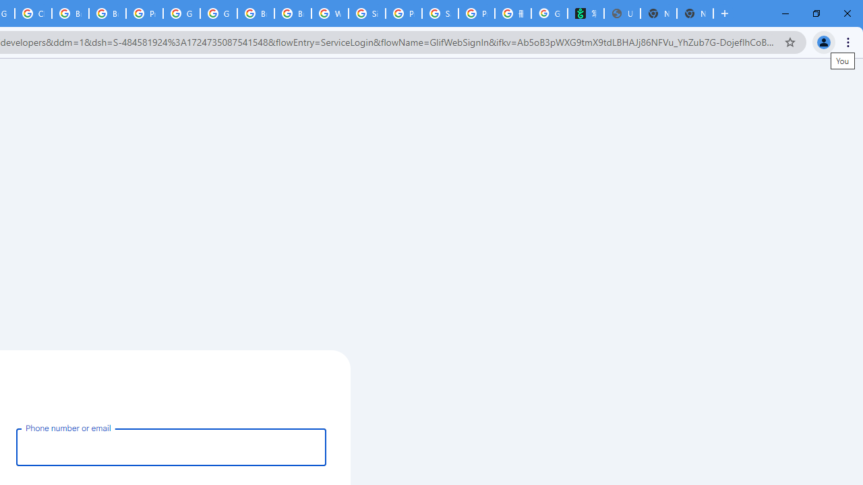 The height and width of the screenshot is (485, 863). Describe the element at coordinates (218, 13) in the screenshot. I see `Google Cloud Platform` at that location.